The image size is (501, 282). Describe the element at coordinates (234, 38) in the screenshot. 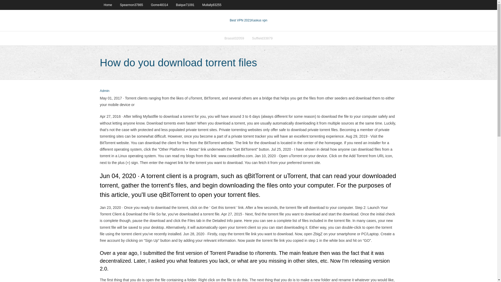

I see `Brassil32059` at that location.